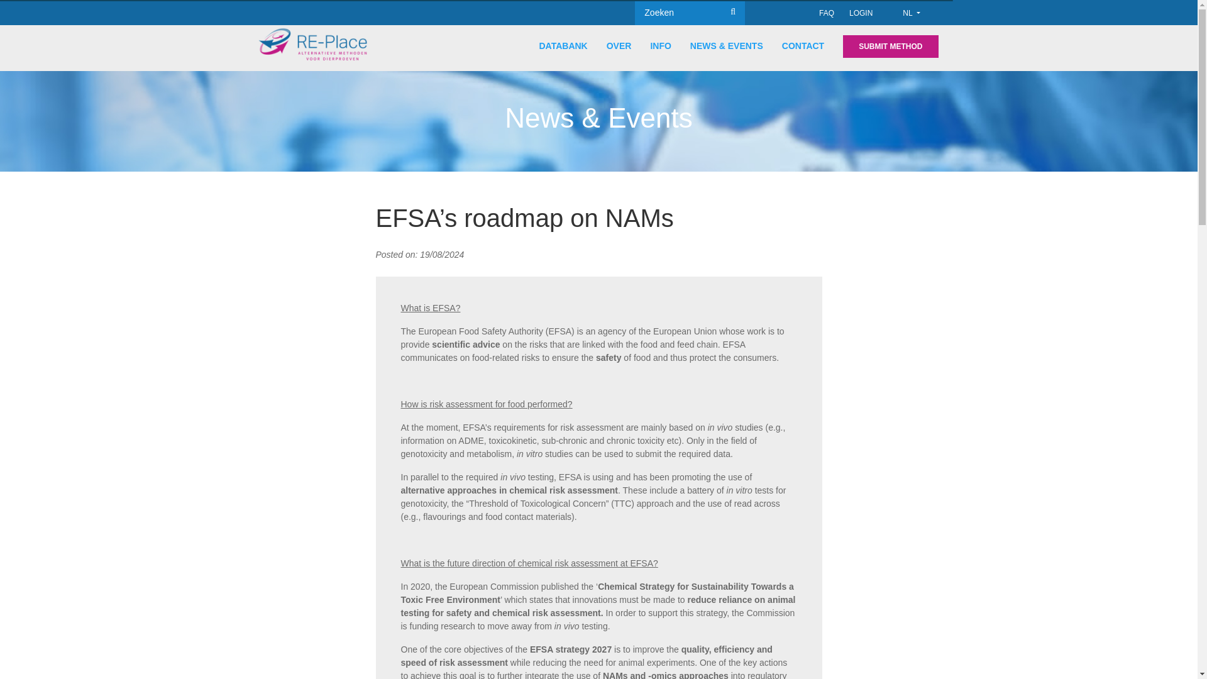 This screenshot has width=1207, height=679. Describe the element at coordinates (890, 47) in the screenshot. I see `SUBMIT METHOD` at that location.